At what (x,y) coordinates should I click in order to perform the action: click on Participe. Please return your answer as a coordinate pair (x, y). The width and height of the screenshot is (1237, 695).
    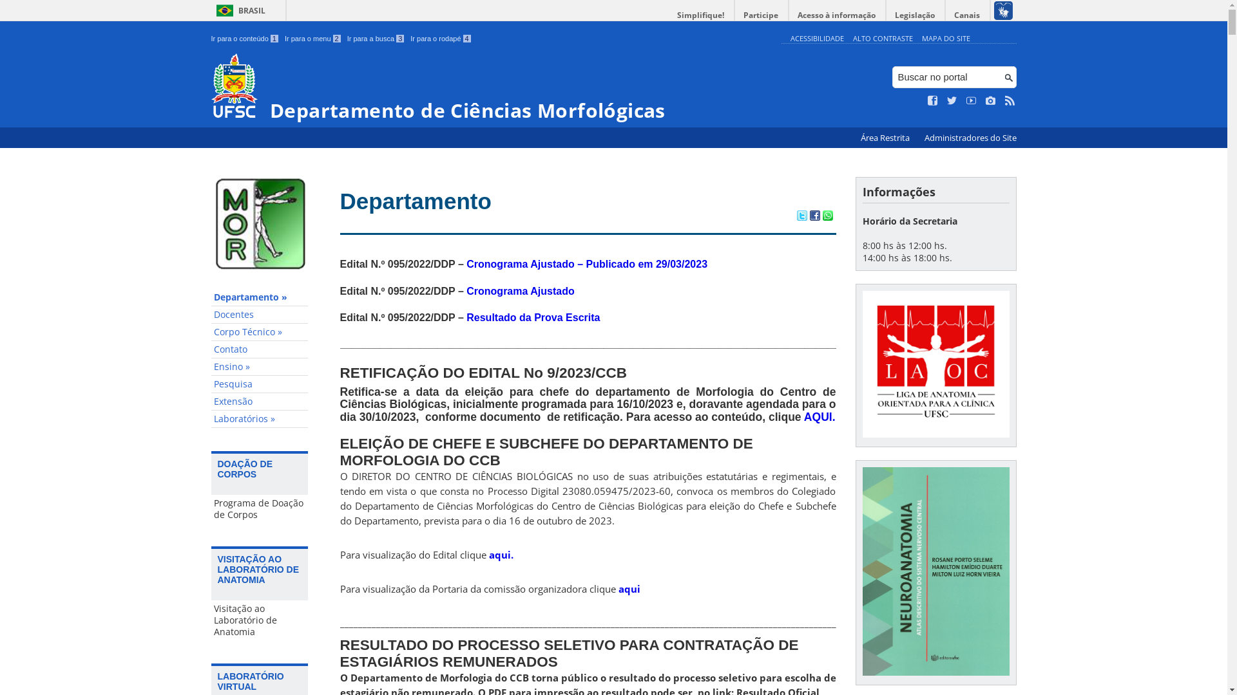
    Looking at the image, I should click on (761, 15).